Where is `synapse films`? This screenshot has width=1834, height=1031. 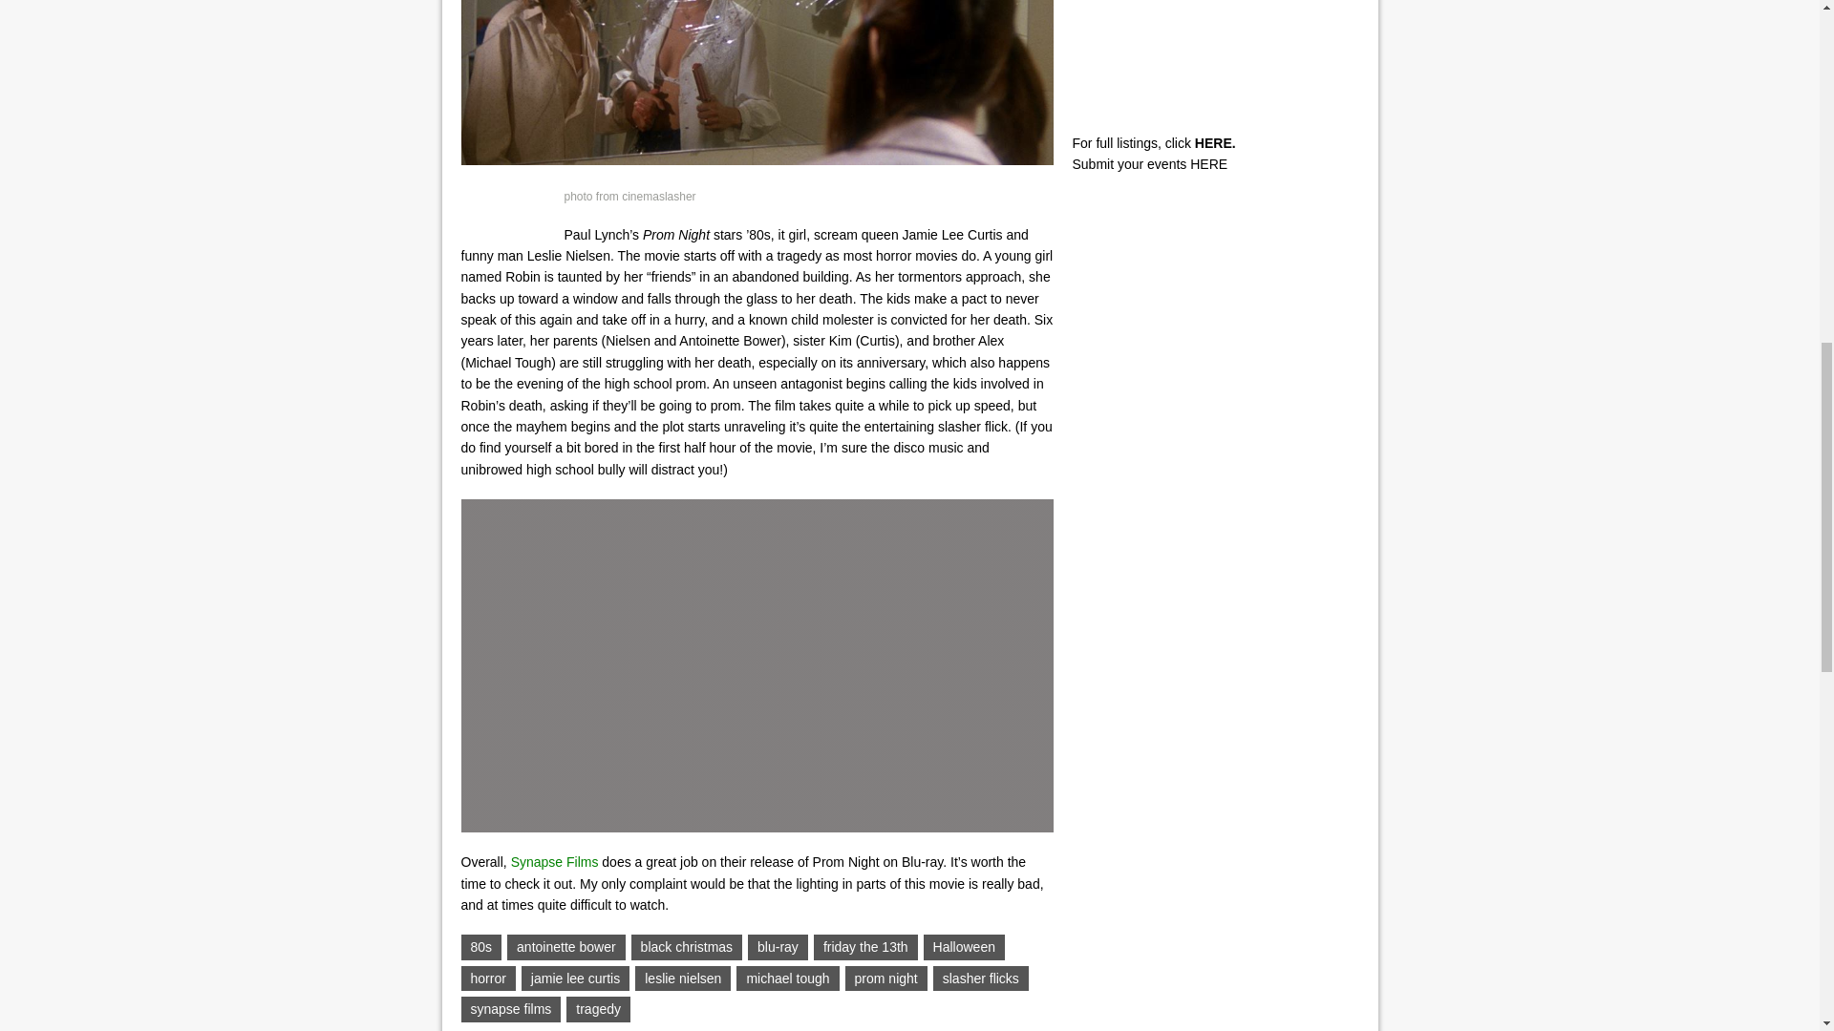
synapse films is located at coordinates (510, 1009).